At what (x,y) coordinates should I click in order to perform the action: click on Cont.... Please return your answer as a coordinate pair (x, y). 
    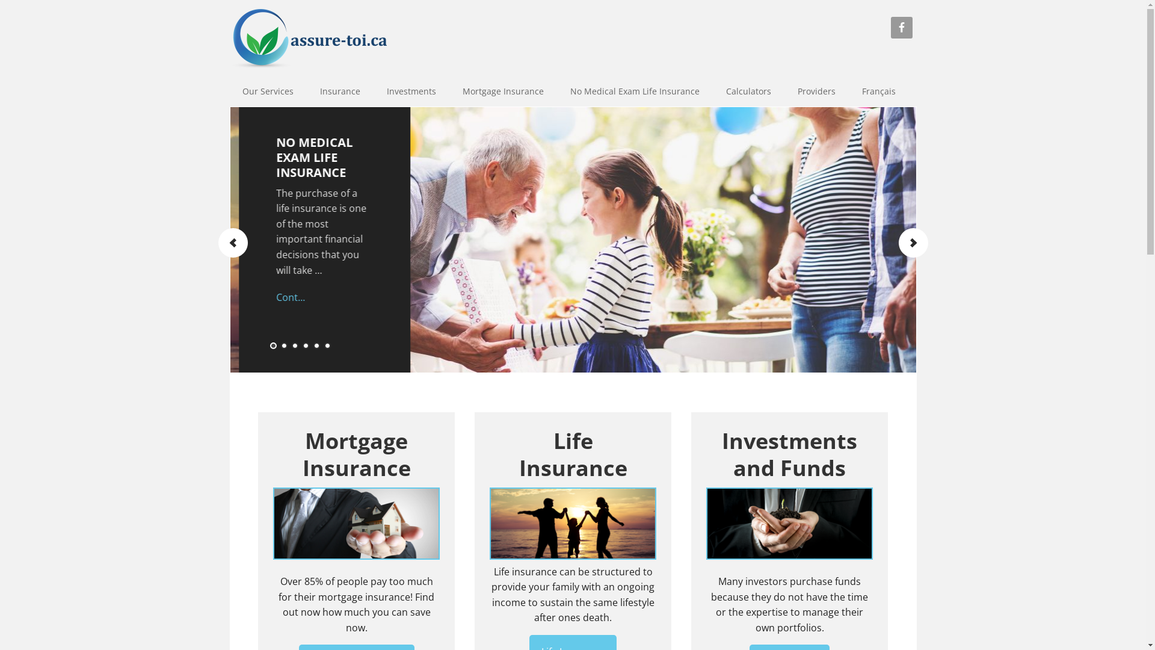
    Looking at the image, I should click on (316, 283).